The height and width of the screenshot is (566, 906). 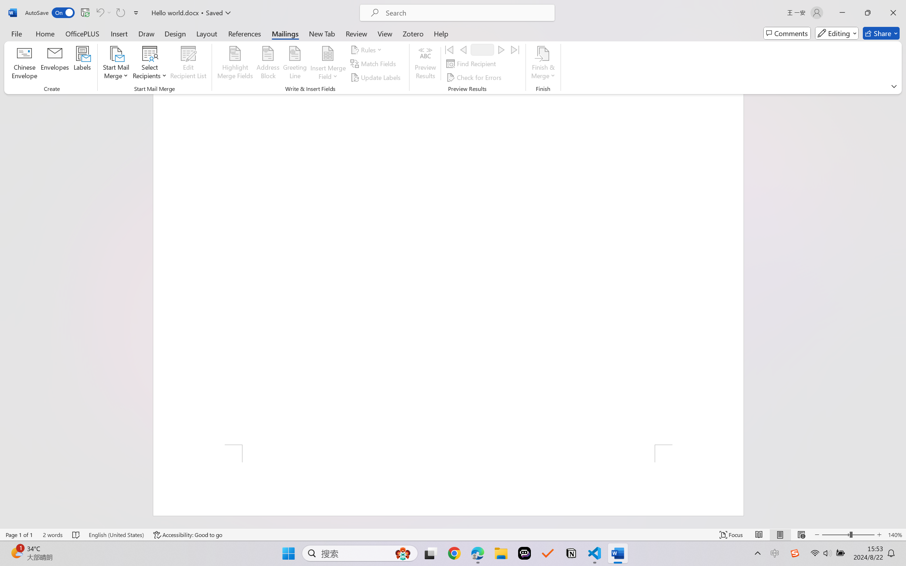 What do you see at coordinates (16, 33) in the screenshot?
I see `File Tab` at bounding box center [16, 33].